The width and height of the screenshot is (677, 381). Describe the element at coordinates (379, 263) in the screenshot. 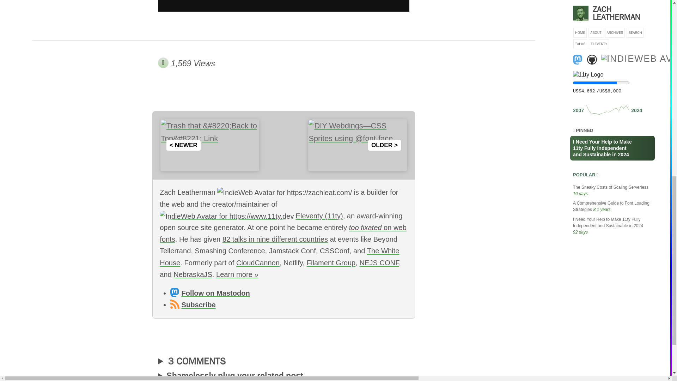

I see `NEJS CONF` at that location.